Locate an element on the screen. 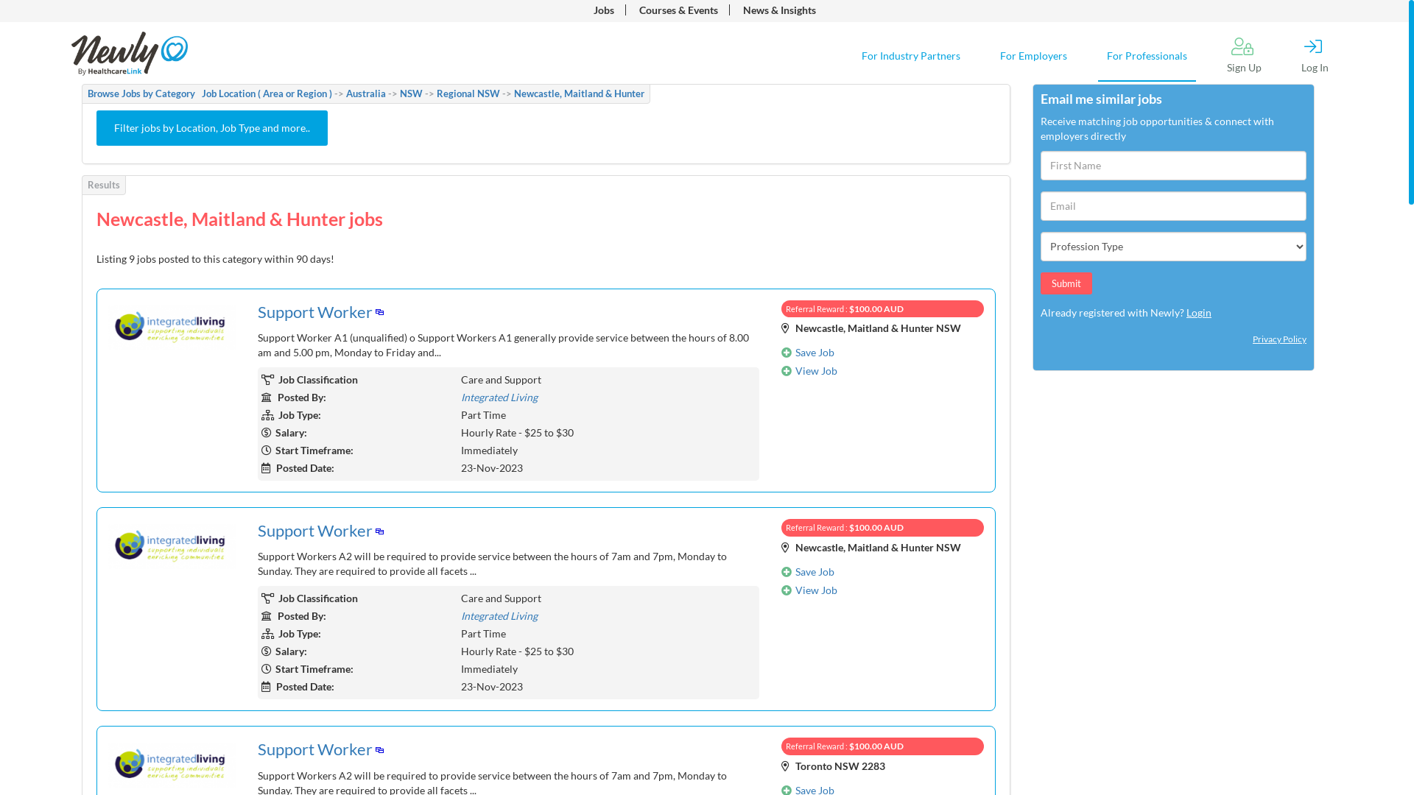 The image size is (1414, 795). Integrated Living is located at coordinates (499, 397).